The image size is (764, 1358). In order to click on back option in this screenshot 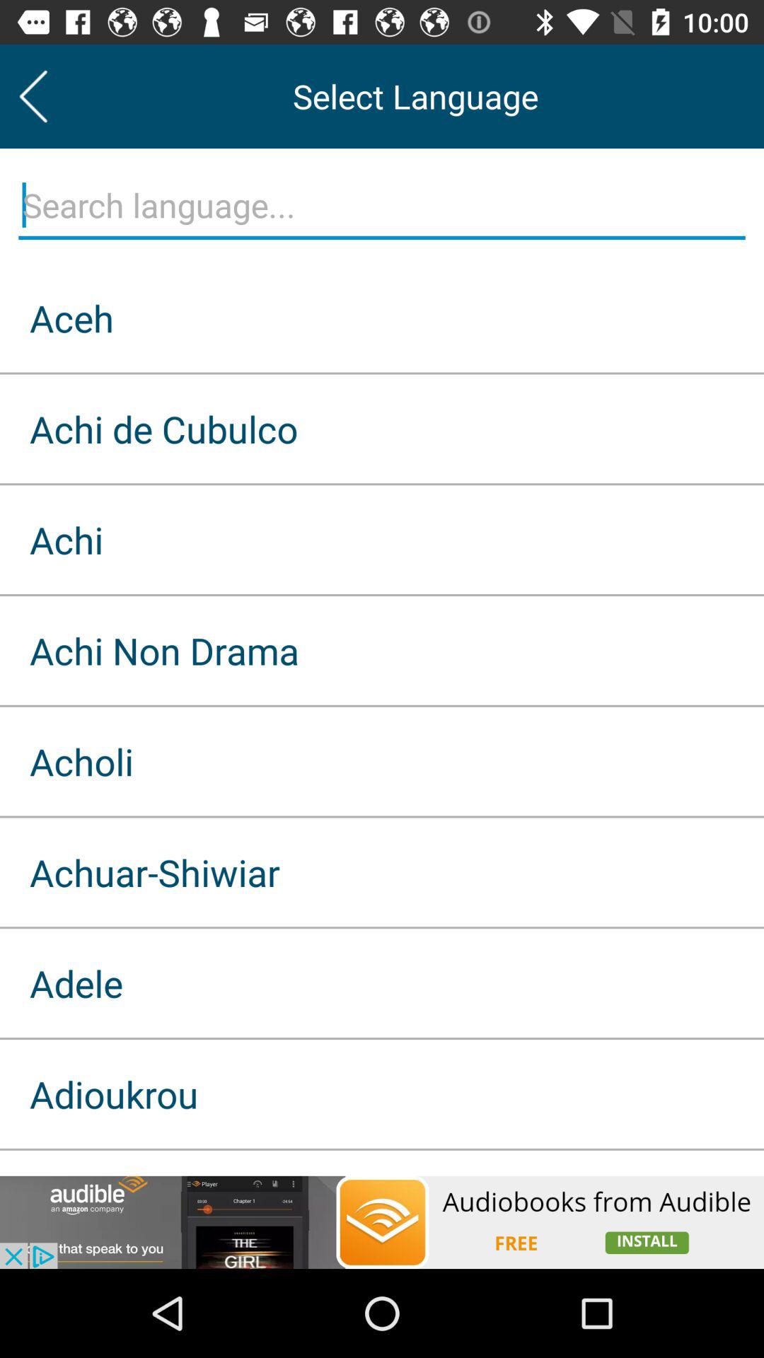, I will do `click(33, 96)`.